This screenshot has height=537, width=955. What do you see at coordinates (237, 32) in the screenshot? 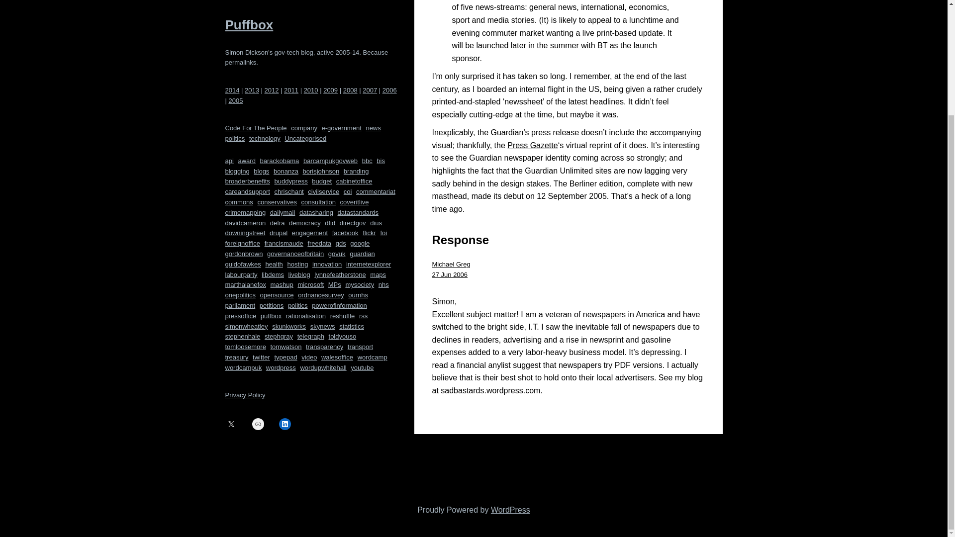
I see `blogging` at bounding box center [237, 32].